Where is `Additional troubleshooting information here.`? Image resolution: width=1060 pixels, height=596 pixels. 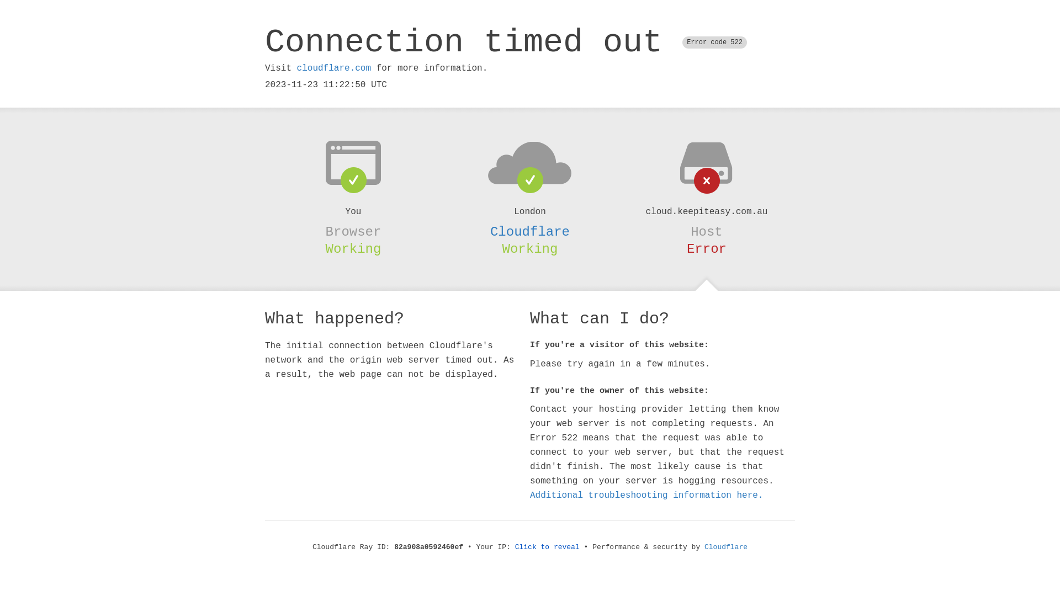 Additional troubleshooting information here. is located at coordinates (646, 496).